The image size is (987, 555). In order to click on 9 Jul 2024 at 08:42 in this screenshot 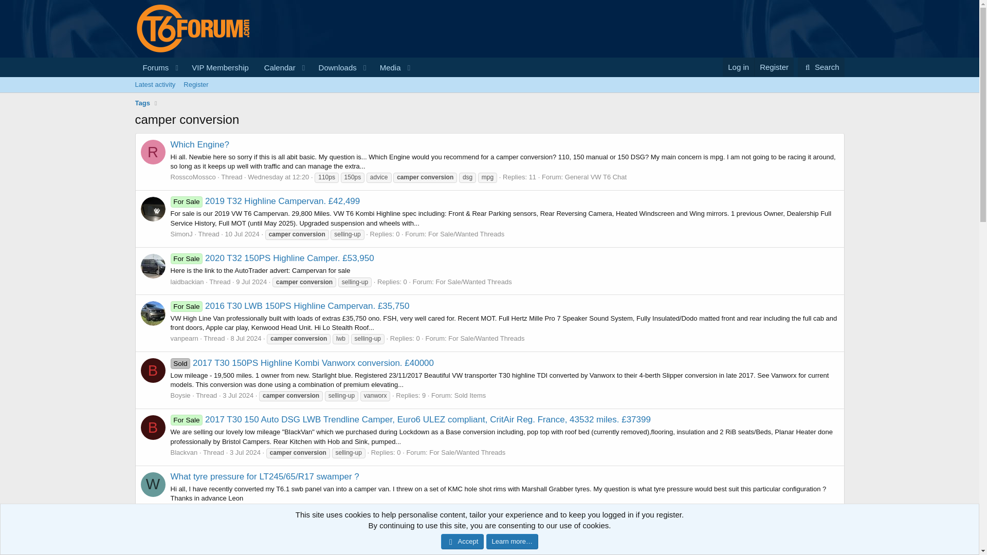, I will do `click(251, 282)`.